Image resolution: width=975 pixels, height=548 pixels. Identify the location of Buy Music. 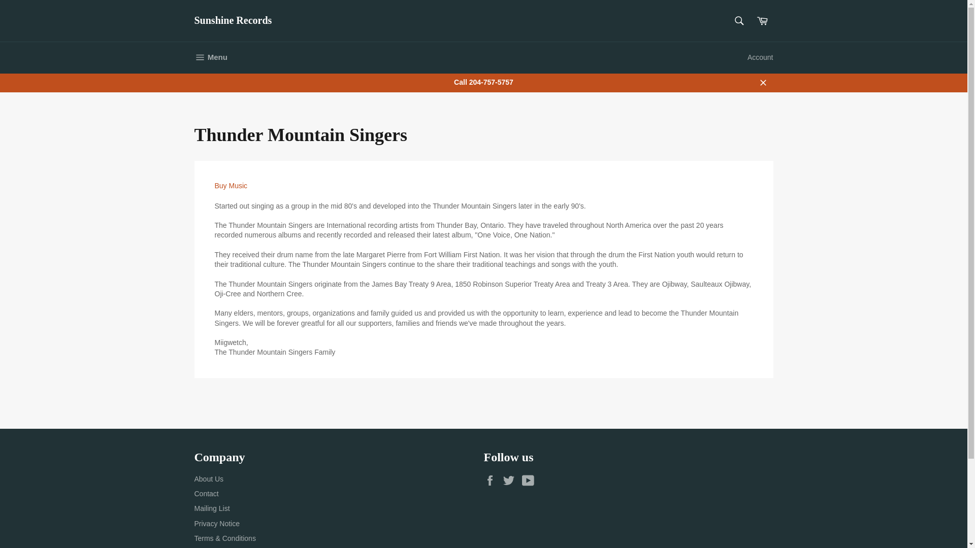
(492, 481).